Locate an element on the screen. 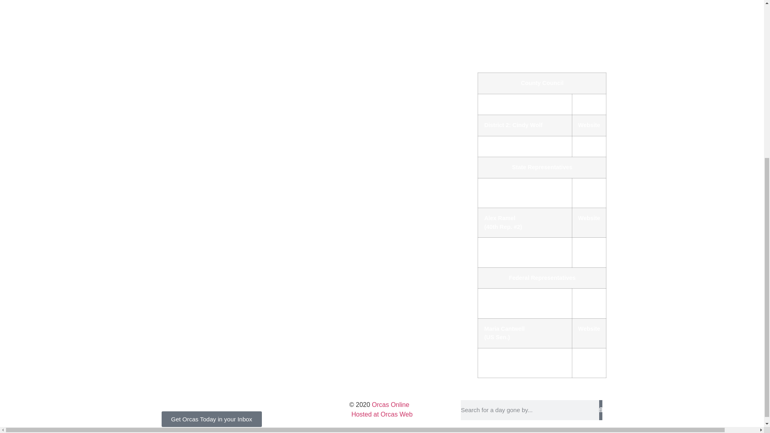  Get Orcas Today in your Inbox is located at coordinates (211, 168).